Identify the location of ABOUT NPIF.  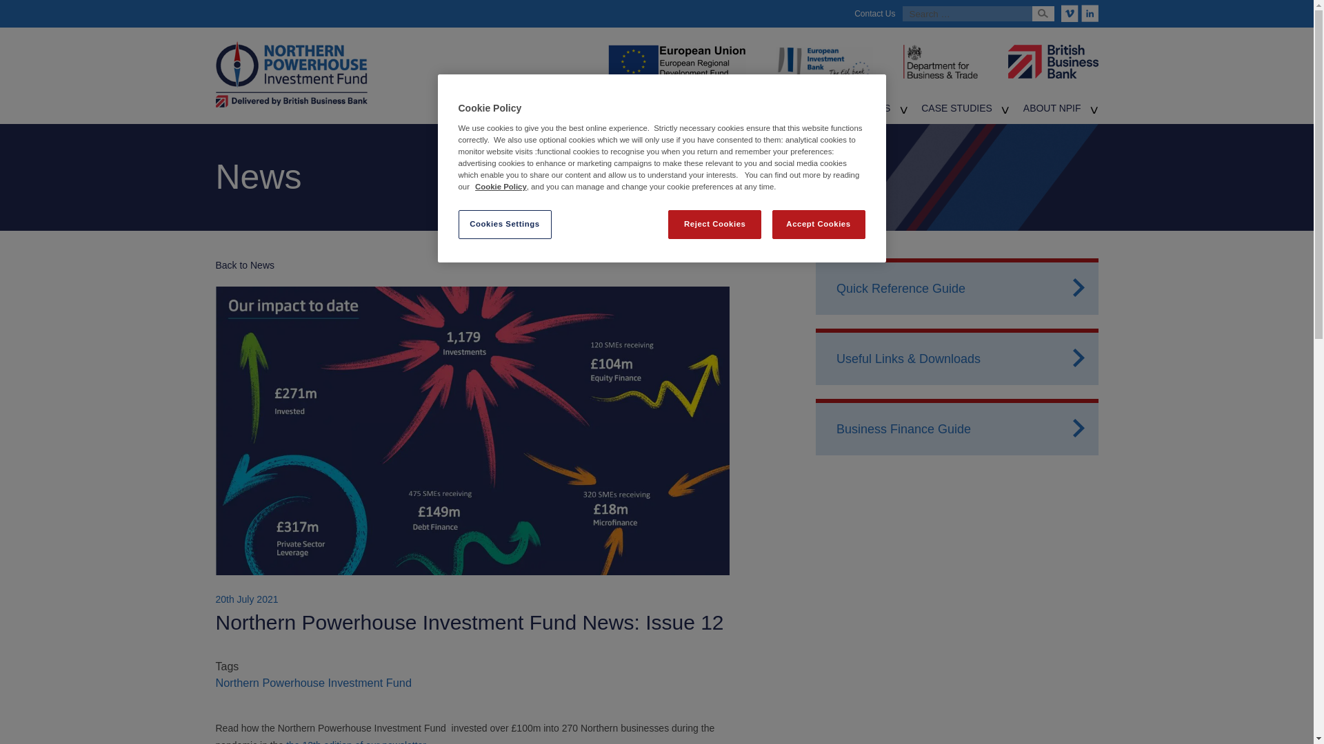
(1052, 108).